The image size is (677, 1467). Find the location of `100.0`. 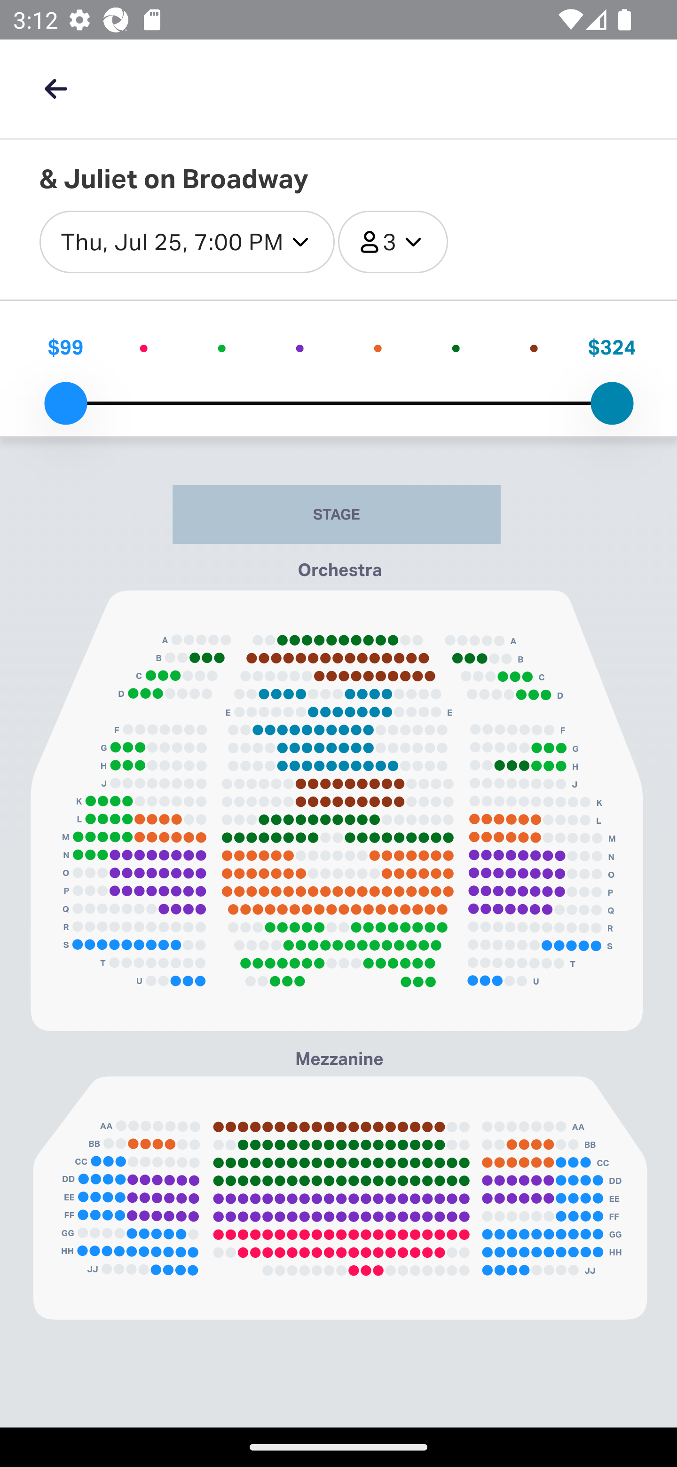

100.0 is located at coordinates (612, 403).